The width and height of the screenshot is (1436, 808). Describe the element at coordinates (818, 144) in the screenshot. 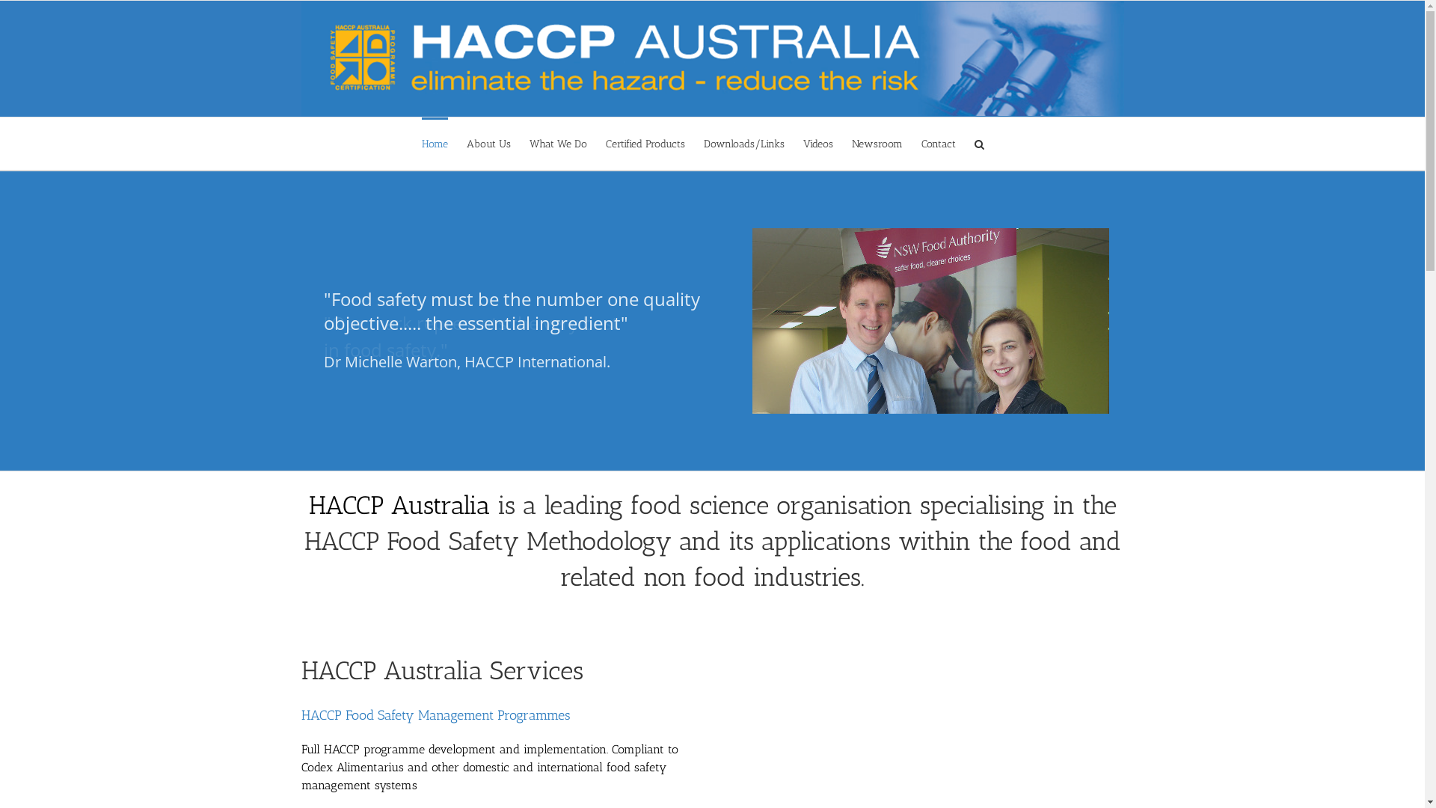

I see `Videos` at that location.